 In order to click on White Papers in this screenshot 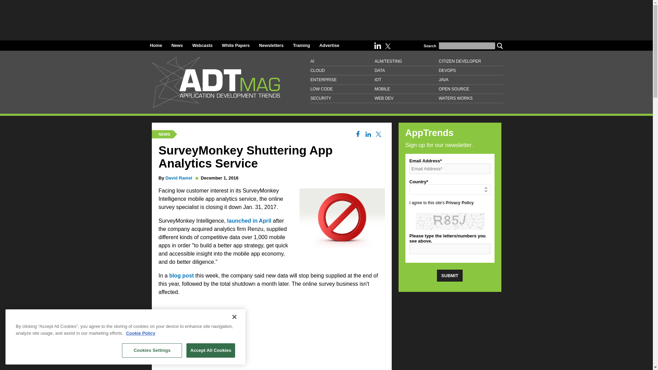, I will do `click(236, 45)`.